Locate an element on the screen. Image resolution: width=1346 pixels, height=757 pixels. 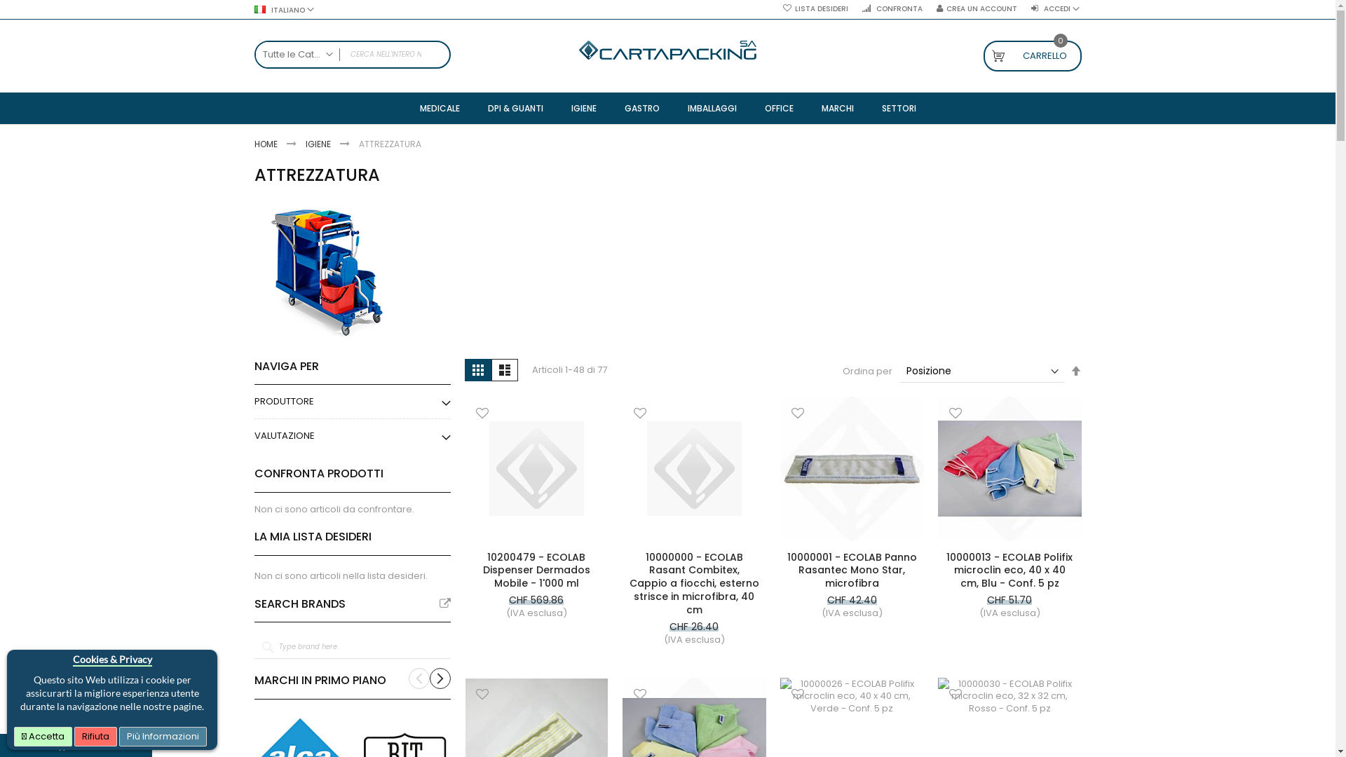
MARCHI is located at coordinates (838, 108).